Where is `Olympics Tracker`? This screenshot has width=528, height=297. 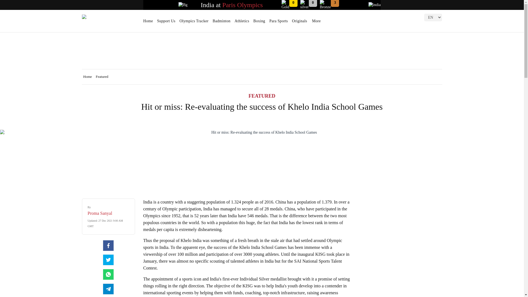
Olympics Tracker is located at coordinates (194, 23).